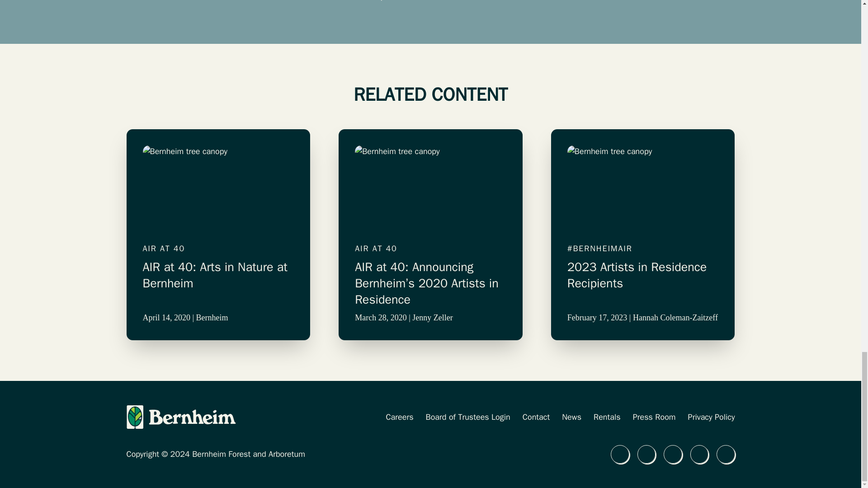 The image size is (868, 488). I want to click on AIR AT 40, so click(218, 249).